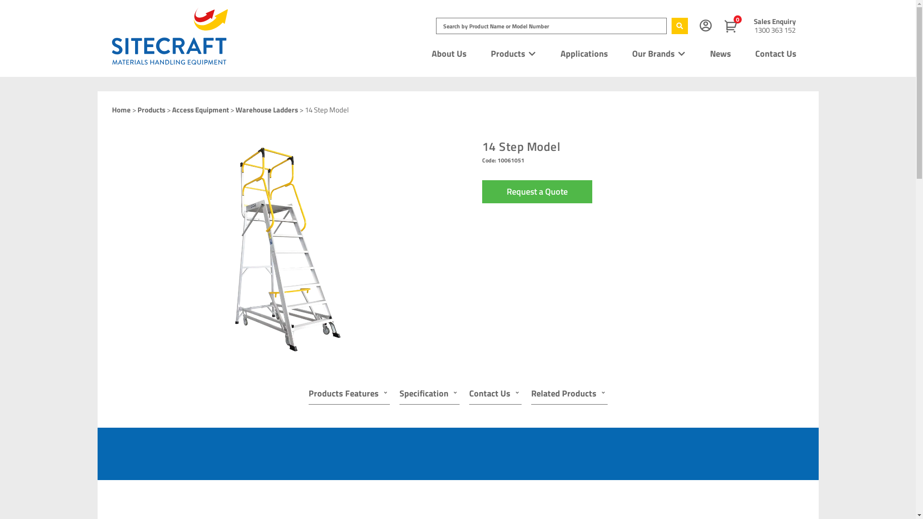 The height and width of the screenshot is (519, 923). What do you see at coordinates (151, 110) in the screenshot?
I see `Products` at bounding box center [151, 110].